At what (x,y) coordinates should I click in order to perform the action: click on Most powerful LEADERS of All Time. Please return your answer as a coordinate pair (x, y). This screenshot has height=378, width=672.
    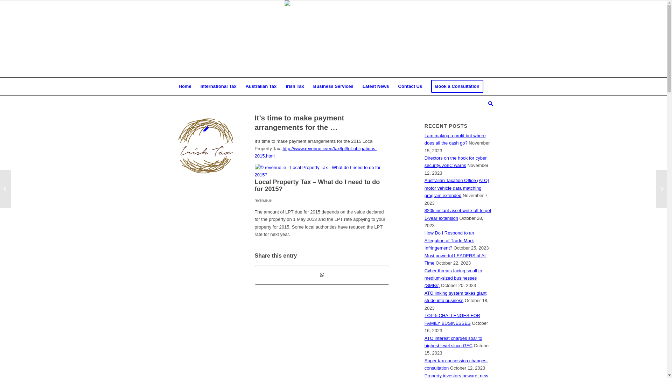
    Looking at the image, I should click on (456, 259).